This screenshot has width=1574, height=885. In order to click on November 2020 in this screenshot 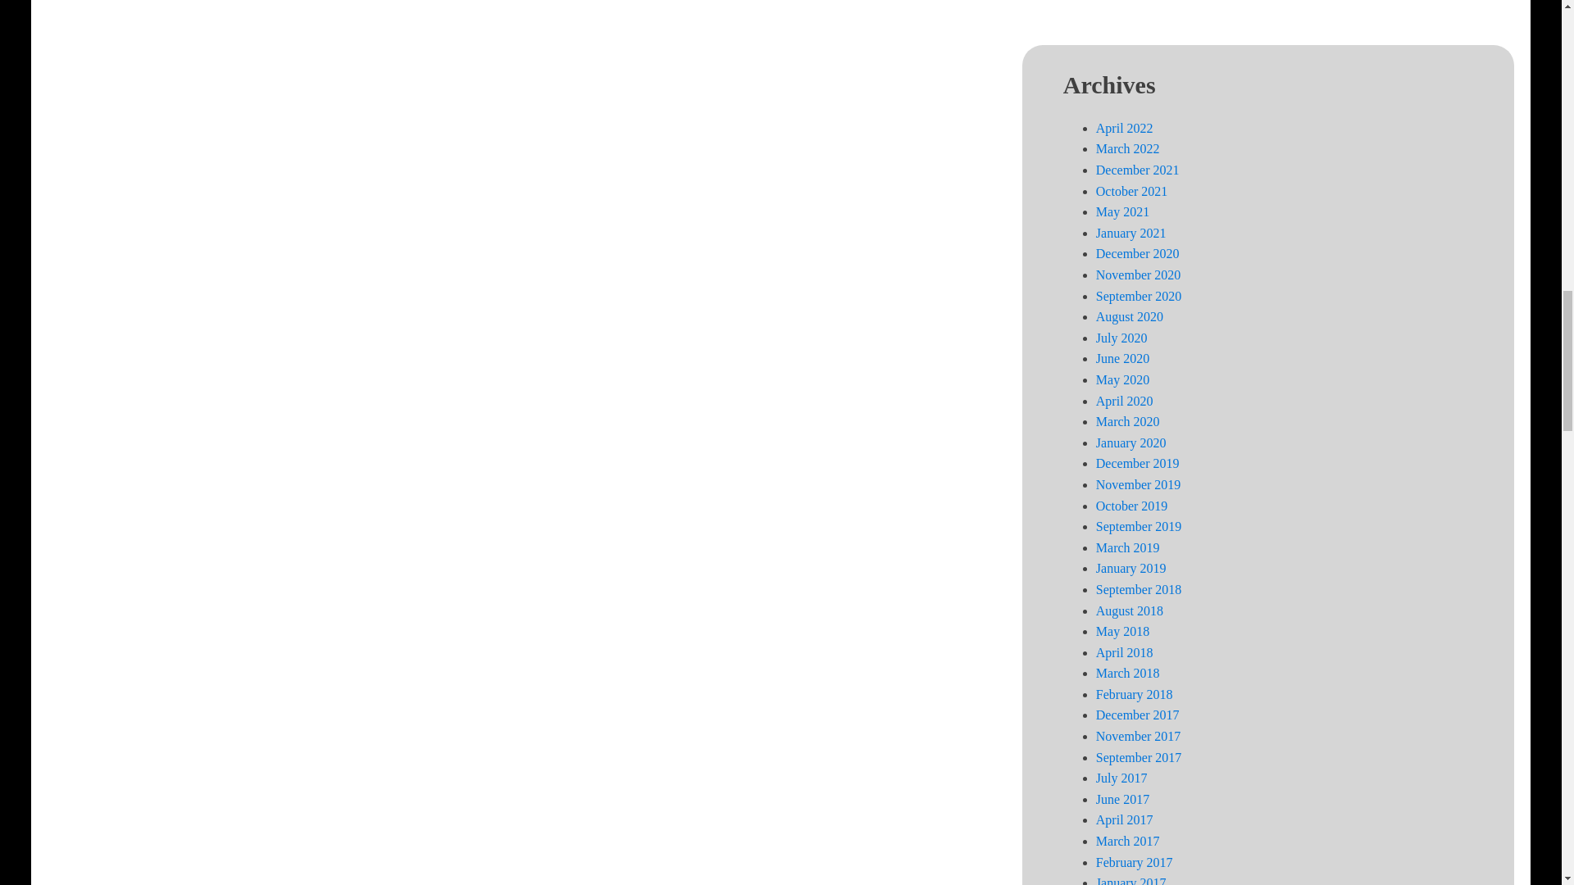, I will do `click(1138, 275)`.